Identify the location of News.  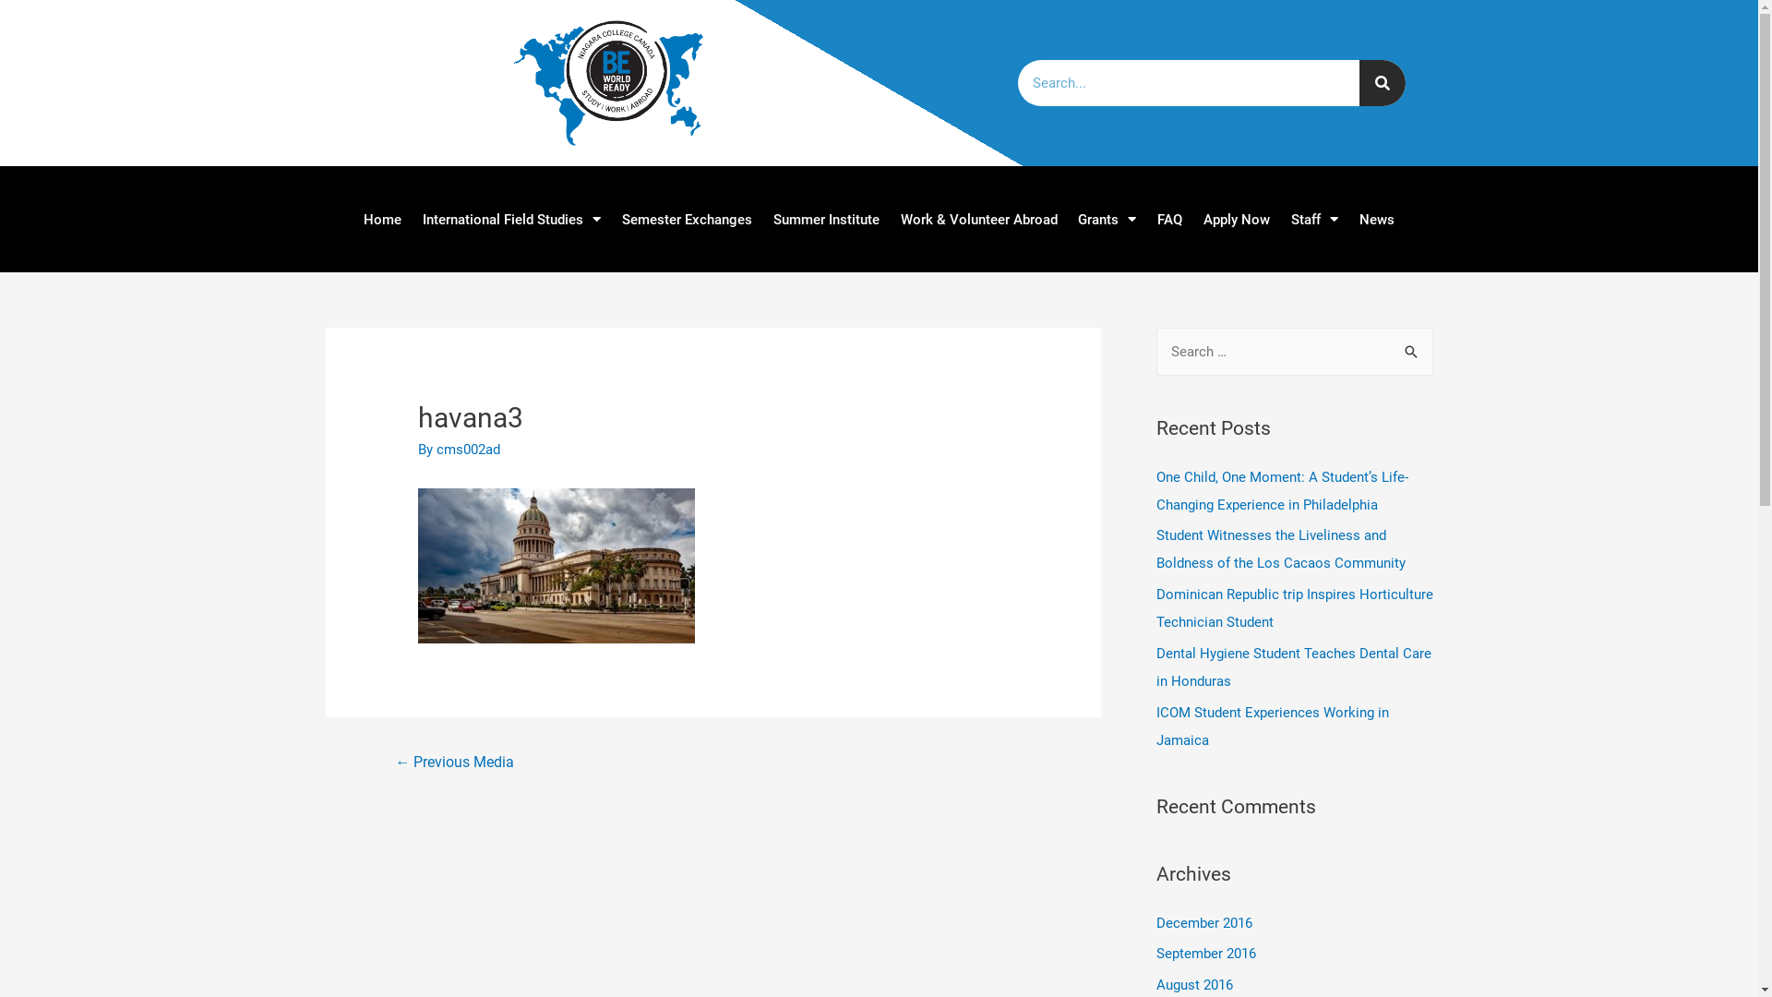
(1377, 219).